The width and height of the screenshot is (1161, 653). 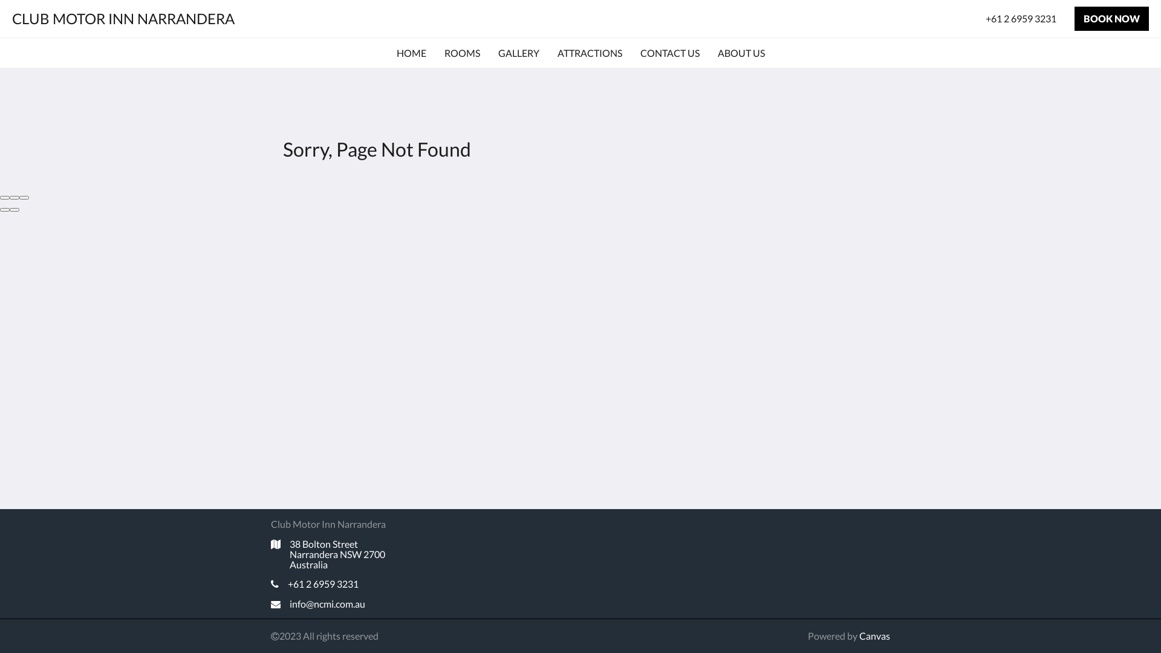 What do you see at coordinates (411, 53) in the screenshot?
I see `HOME` at bounding box center [411, 53].